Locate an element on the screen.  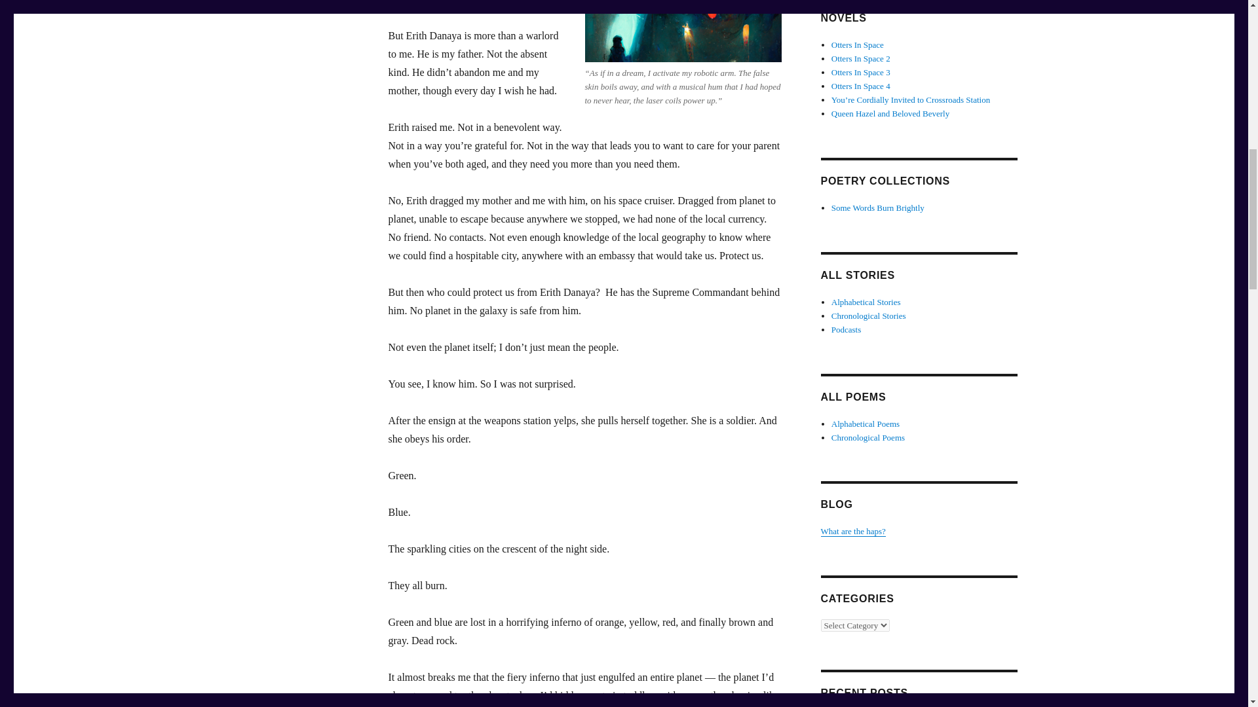
Otters In Space 4 is located at coordinates (861, 86).